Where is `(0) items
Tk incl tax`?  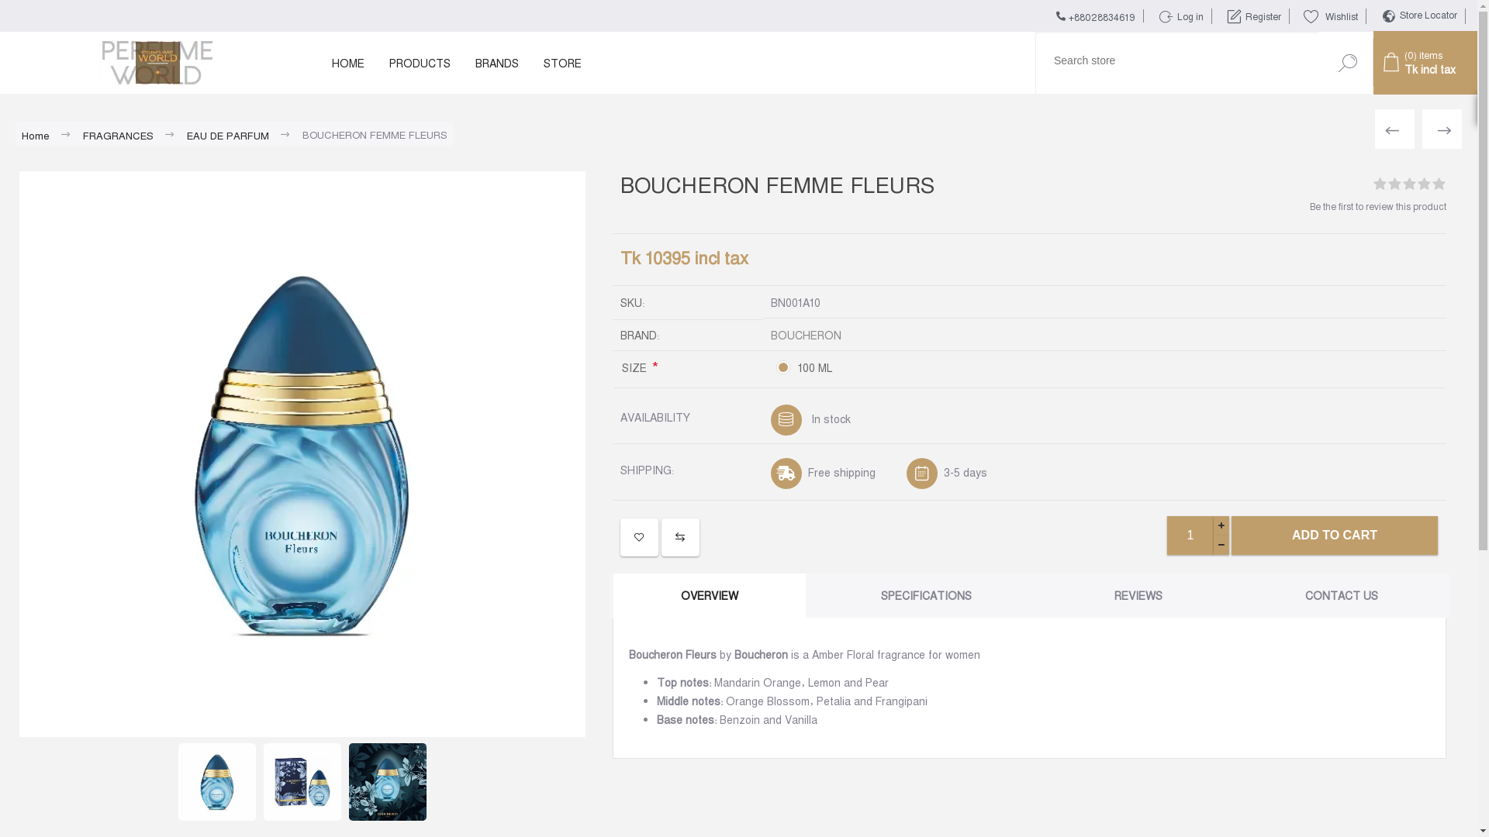
(0) items
Tk incl tax is located at coordinates (1419, 63).